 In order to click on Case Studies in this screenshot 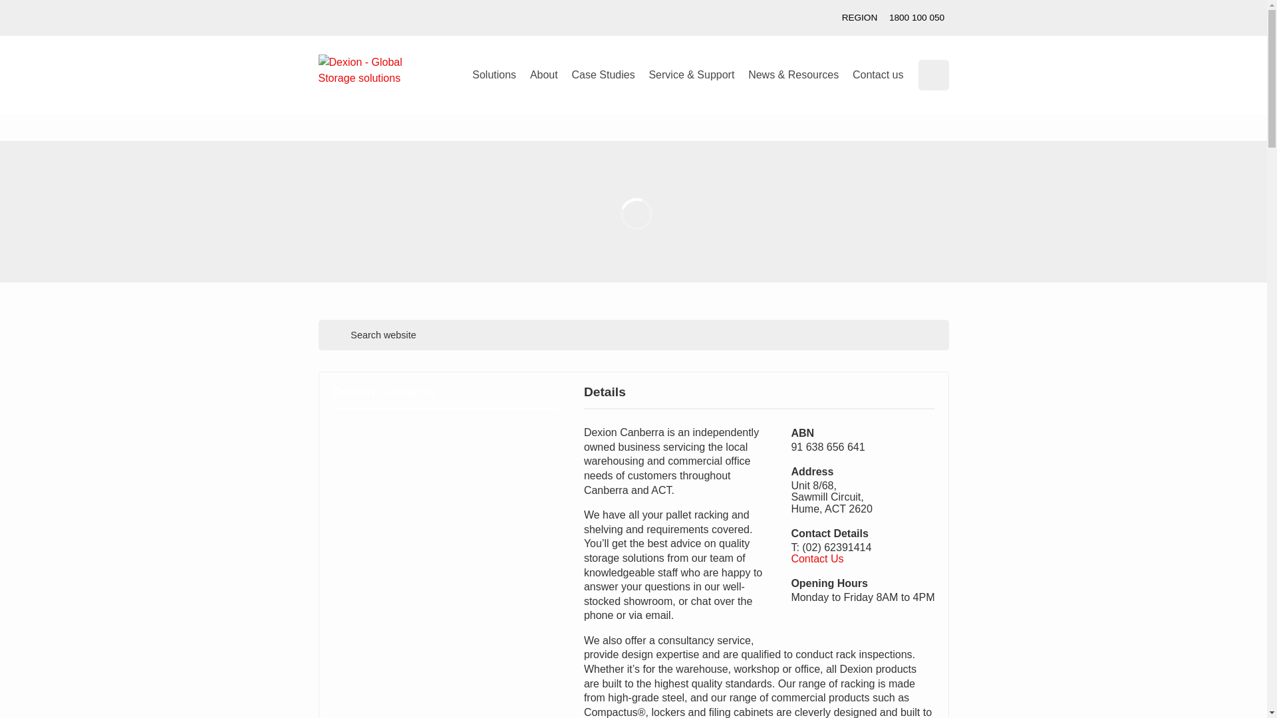, I will do `click(603, 75)`.